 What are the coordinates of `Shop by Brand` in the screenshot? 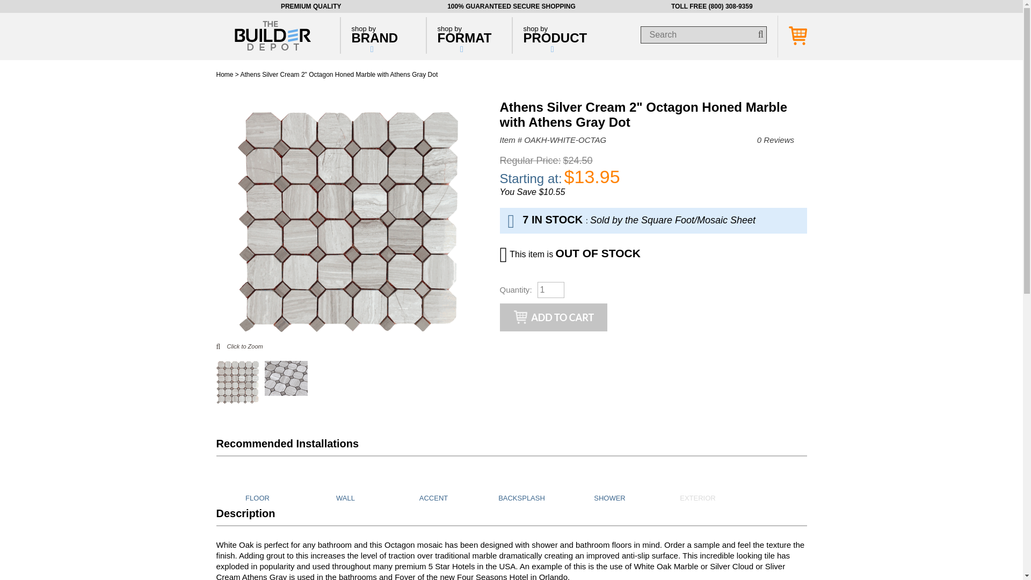 It's located at (382, 35).